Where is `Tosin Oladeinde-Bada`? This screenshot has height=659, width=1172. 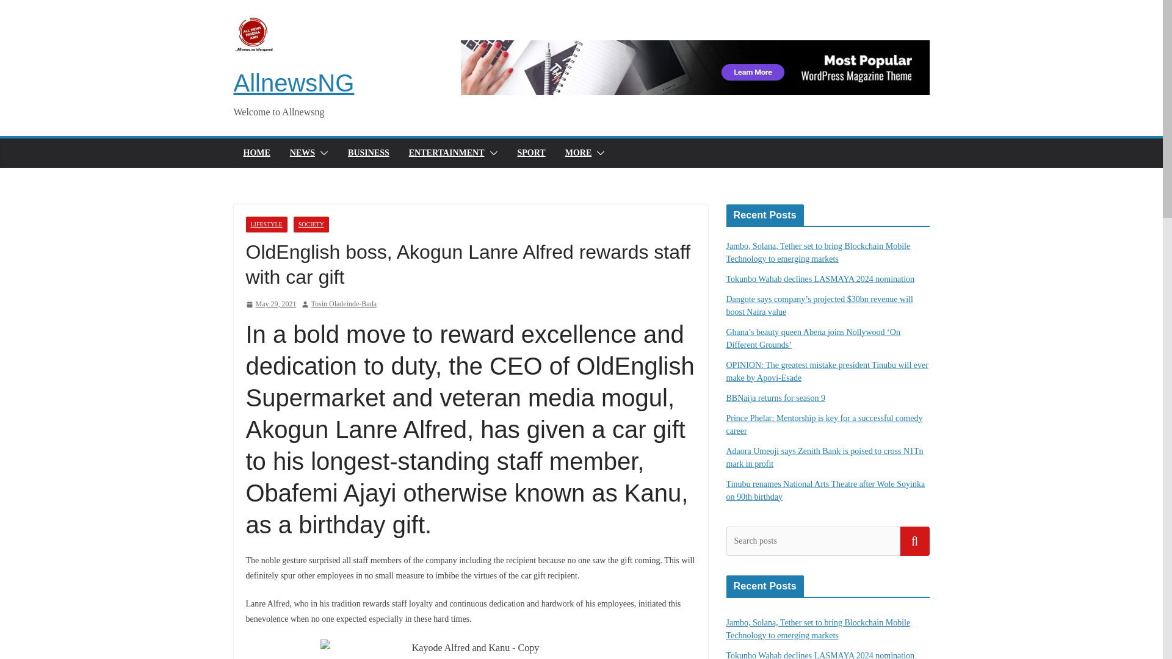 Tosin Oladeinde-Bada is located at coordinates (344, 304).